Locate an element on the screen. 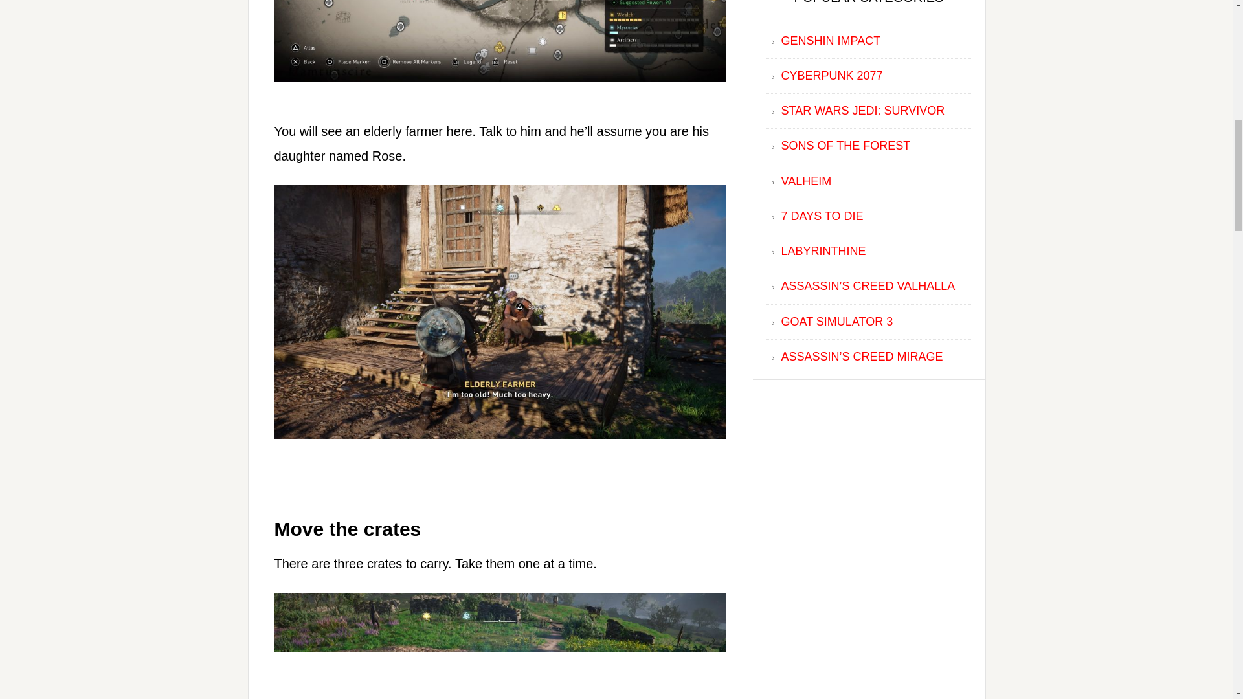 The image size is (1243, 699). 7 DAYS TO DIE is located at coordinates (821, 216).